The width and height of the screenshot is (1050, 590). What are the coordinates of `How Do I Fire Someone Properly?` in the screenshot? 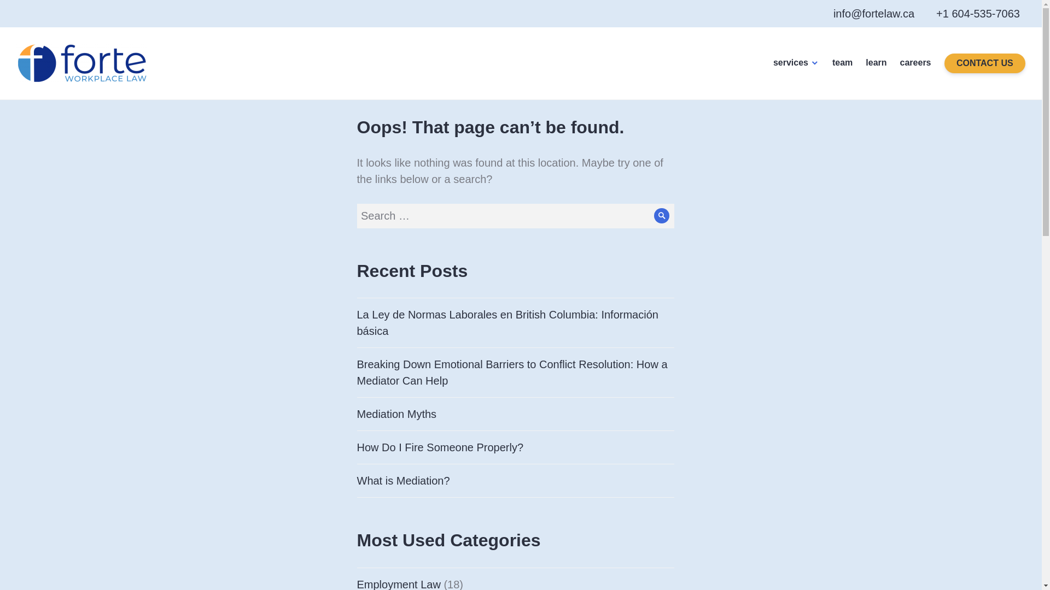 It's located at (440, 447).